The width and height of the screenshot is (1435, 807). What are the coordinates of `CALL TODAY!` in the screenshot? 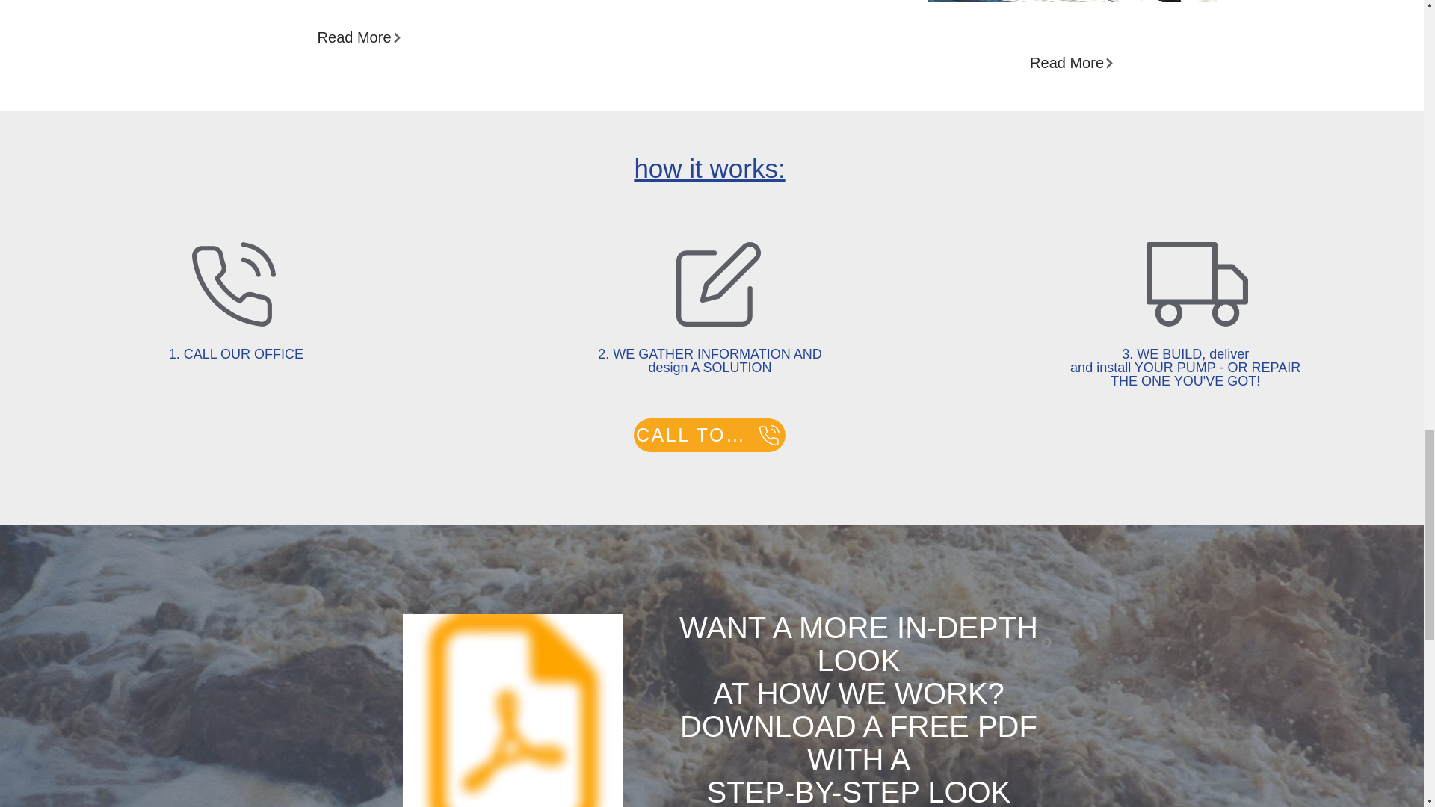 It's located at (709, 435).